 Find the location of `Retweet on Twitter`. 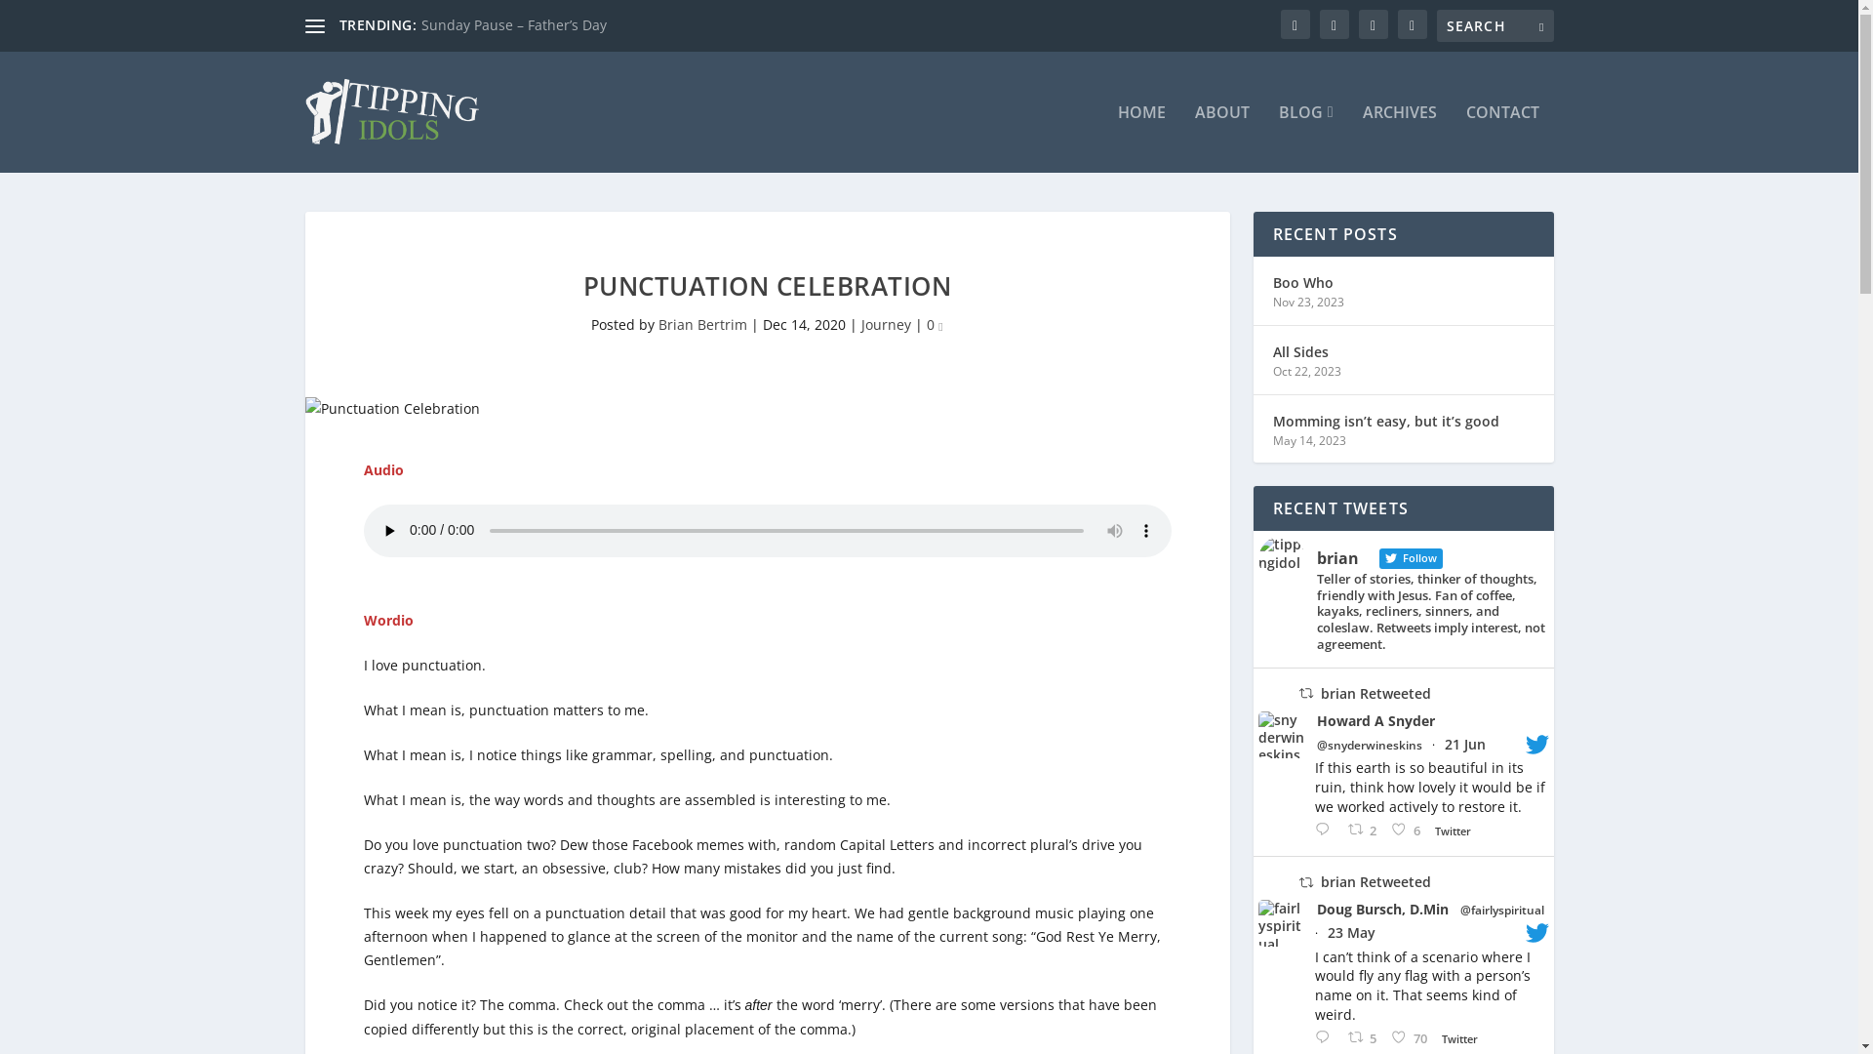

Retweet on Twitter is located at coordinates (1306, 693).